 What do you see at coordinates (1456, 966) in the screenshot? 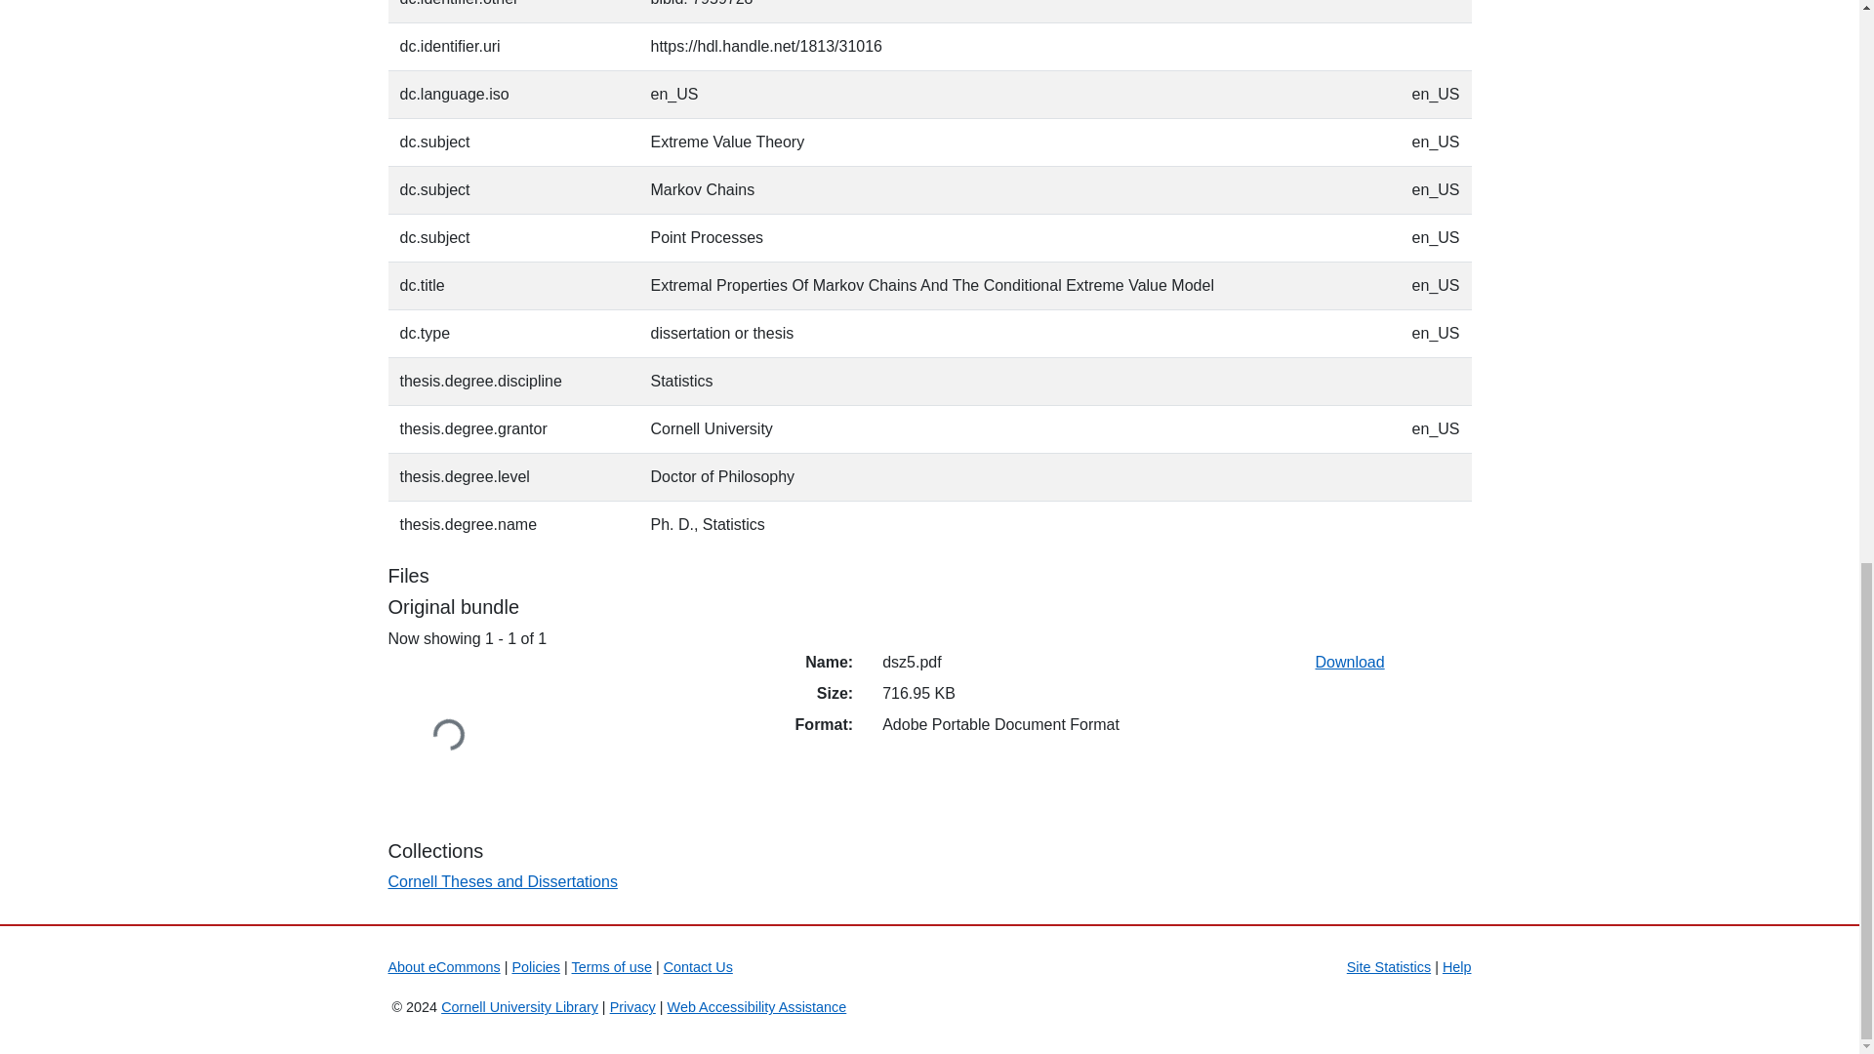
I see `Help` at bounding box center [1456, 966].